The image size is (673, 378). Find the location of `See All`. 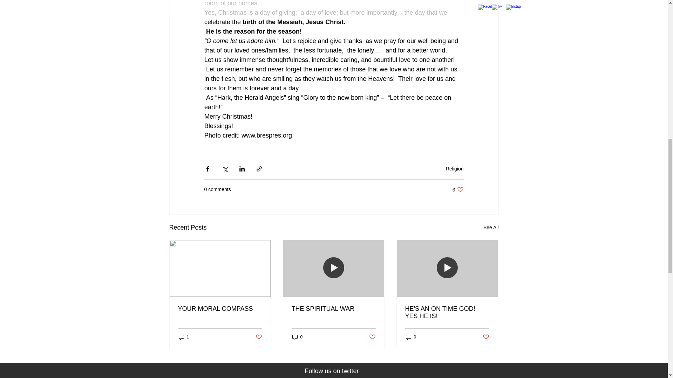

See All is located at coordinates (447, 312).